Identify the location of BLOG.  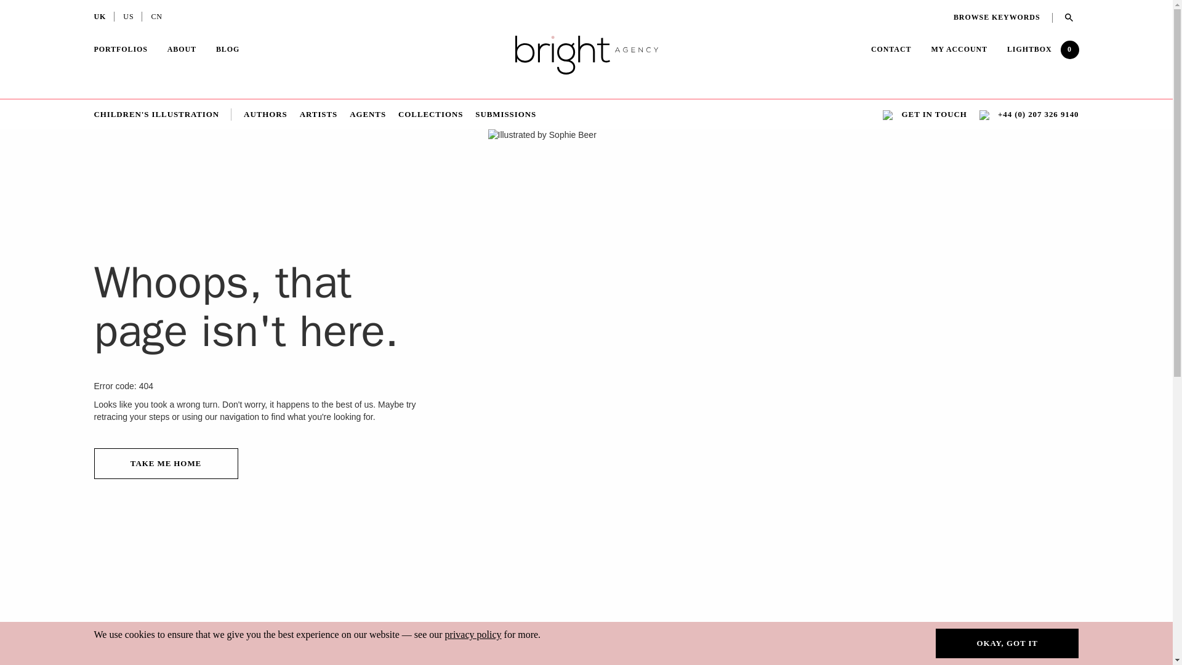
(228, 49).